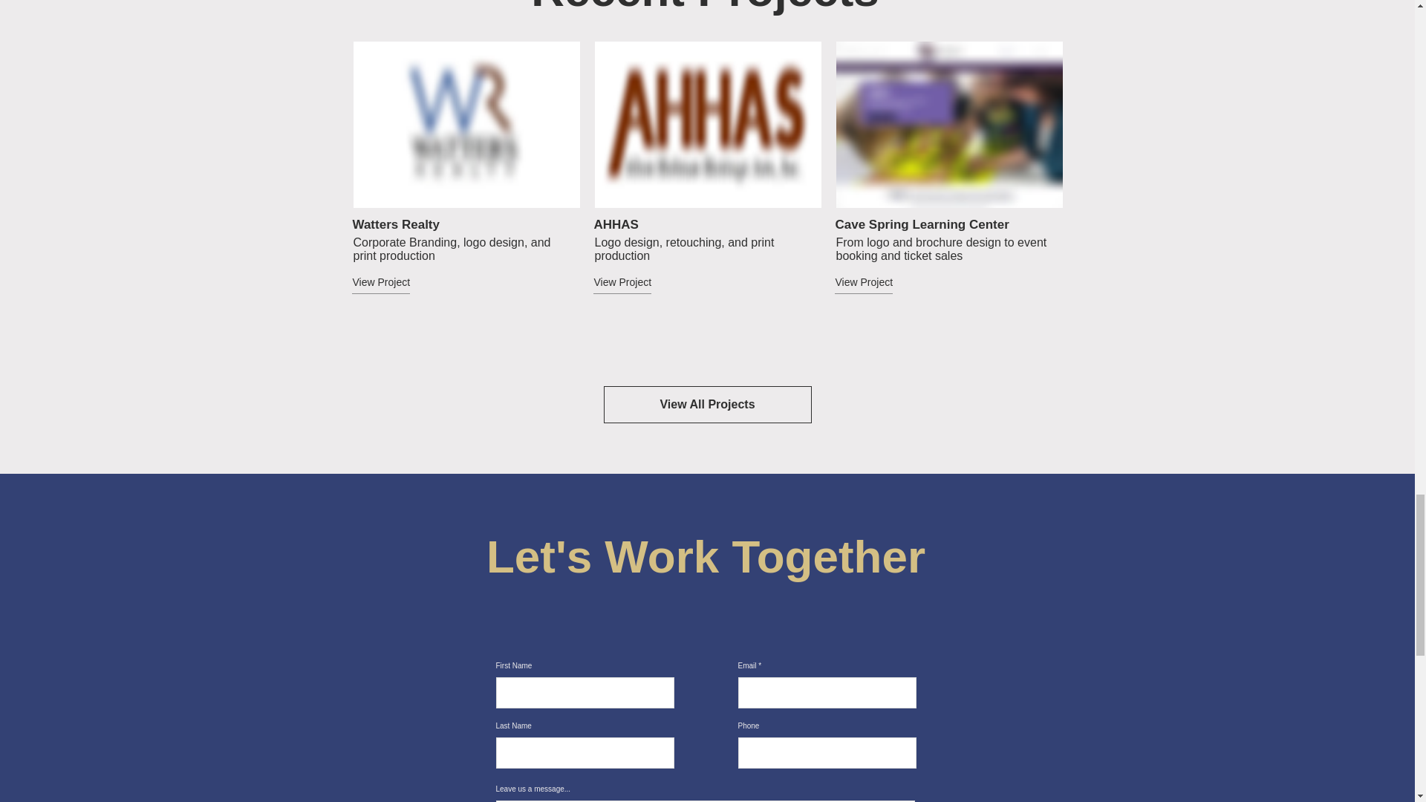 The image size is (1426, 802). What do you see at coordinates (707, 404) in the screenshot?
I see `View All Projects` at bounding box center [707, 404].